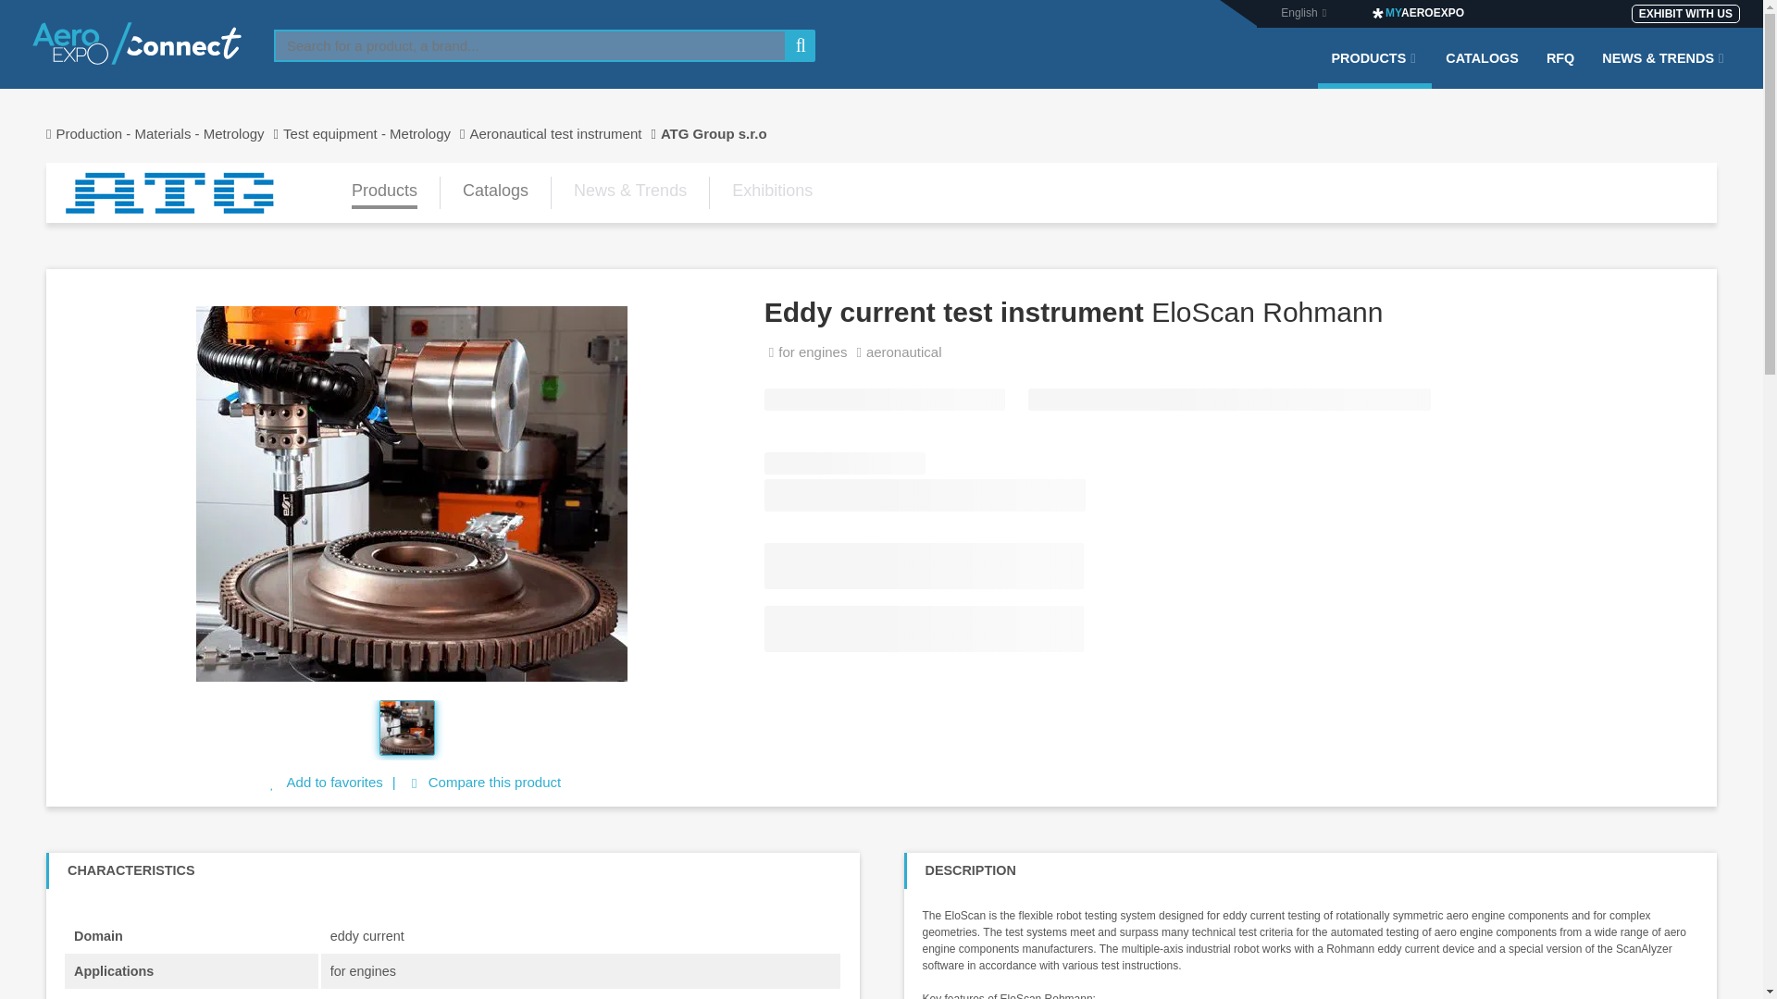 This screenshot has width=1777, height=999. What do you see at coordinates (494, 192) in the screenshot?
I see `Catalogs` at bounding box center [494, 192].